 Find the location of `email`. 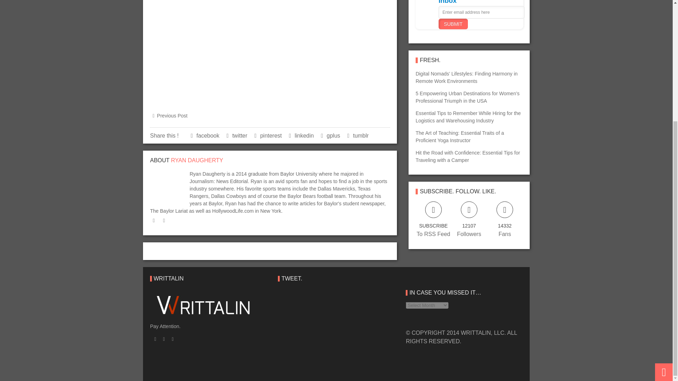

email is located at coordinates (164, 221).